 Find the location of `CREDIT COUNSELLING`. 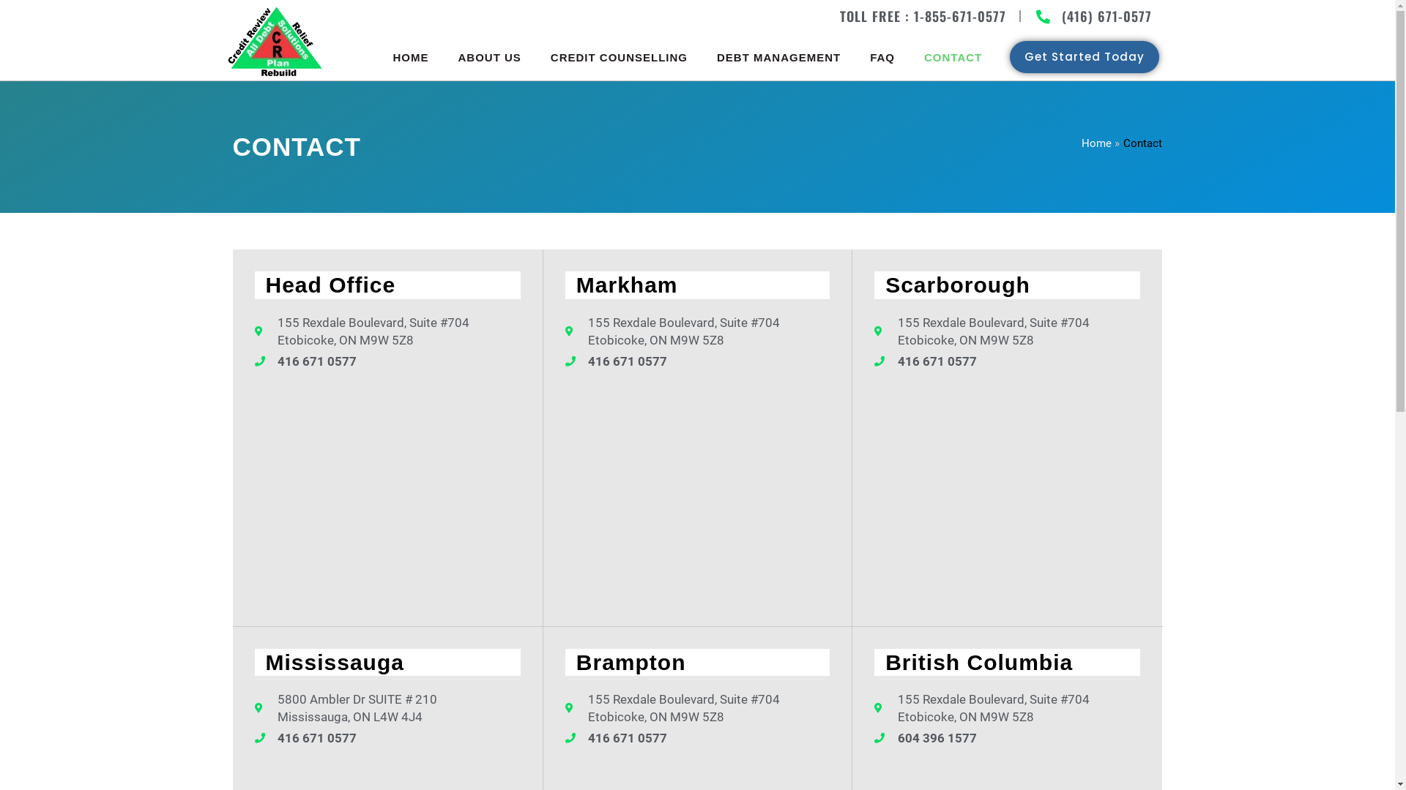

CREDIT COUNSELLING is located at coordinates (620, 57).